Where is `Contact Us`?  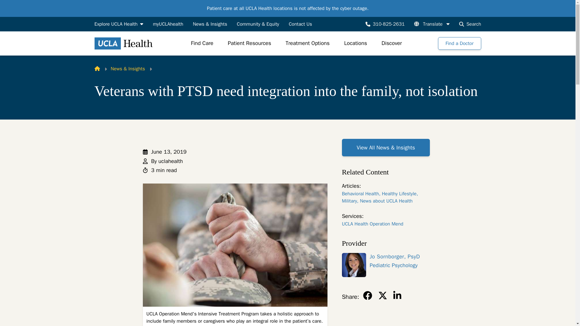 Contact Us is located at coordinates (300, 24).